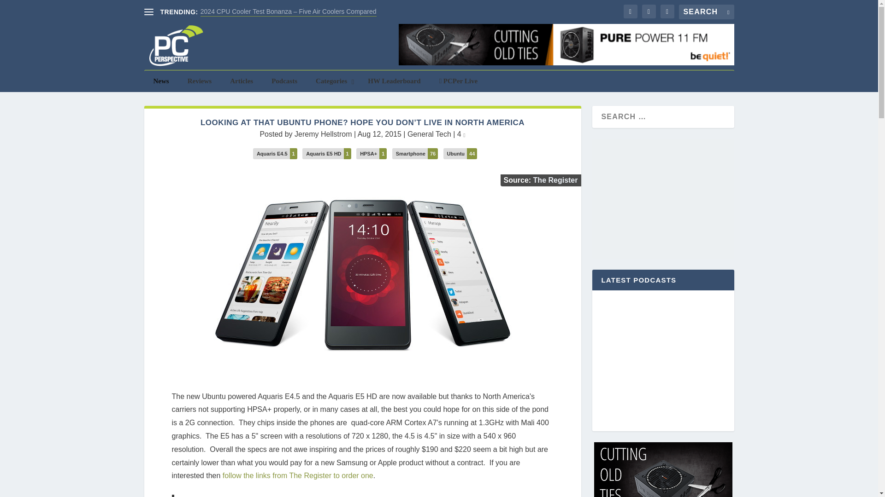 The height and width of the screenshot is (497, 885). I want to click on PCPer Live, so click(459, 81).